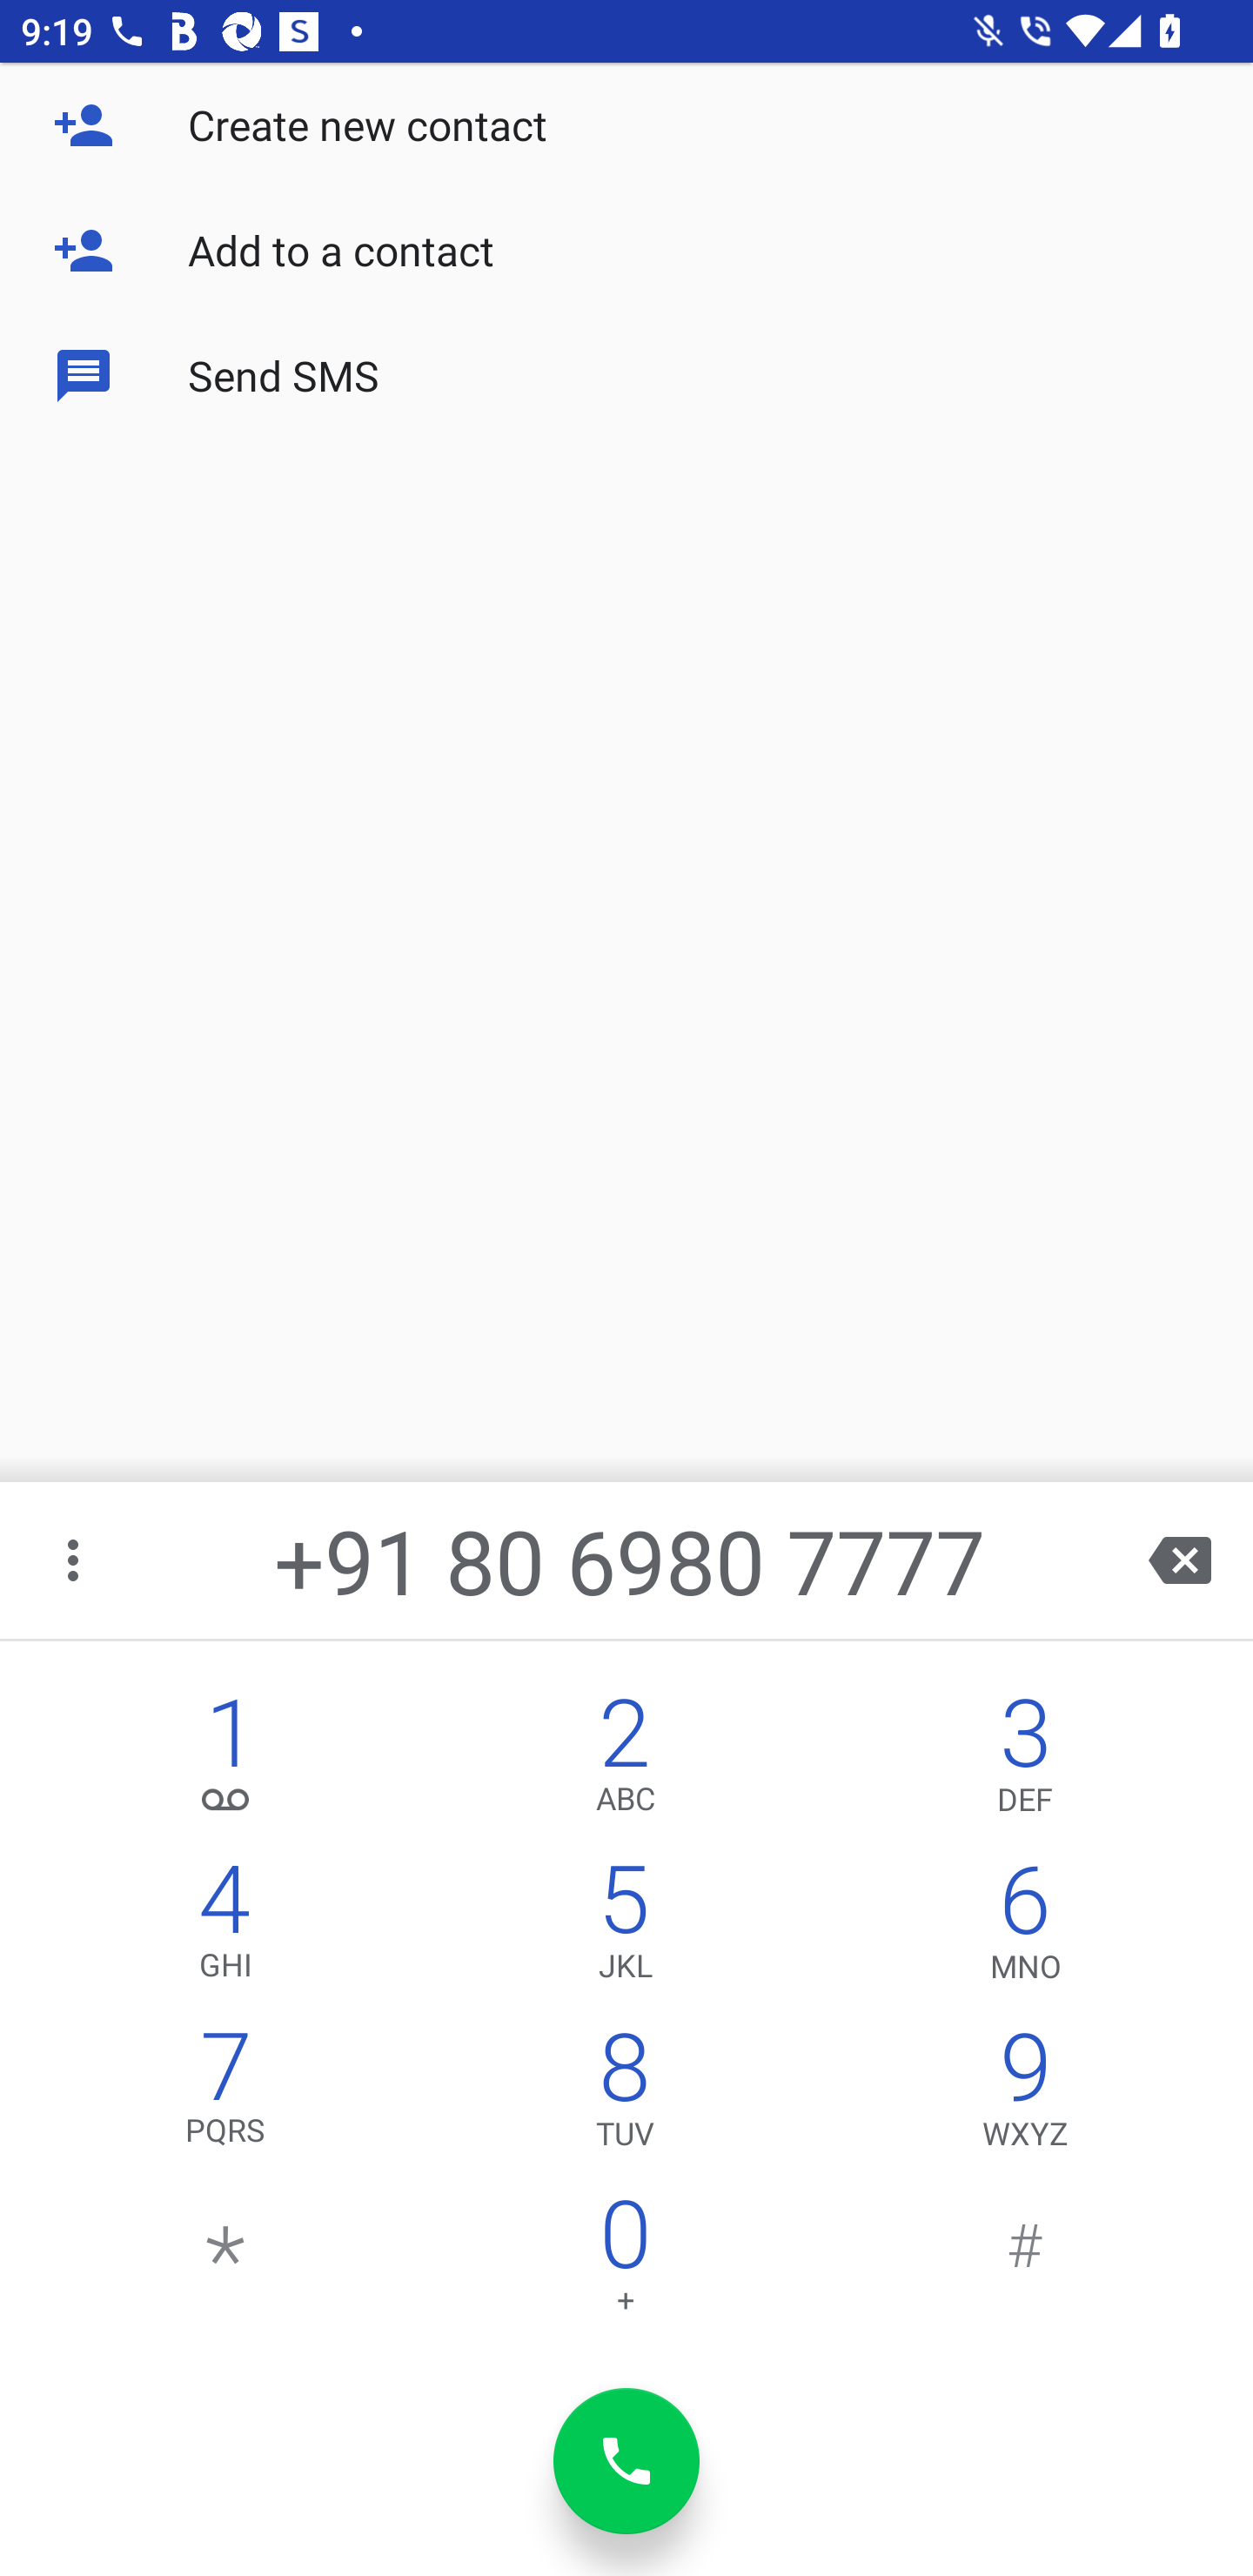 This screenshot has height=2576, width=1253. What do you see at coordinates (226, 2263) in the screenshot?
I see `*` at bounding box center [226, 2263].